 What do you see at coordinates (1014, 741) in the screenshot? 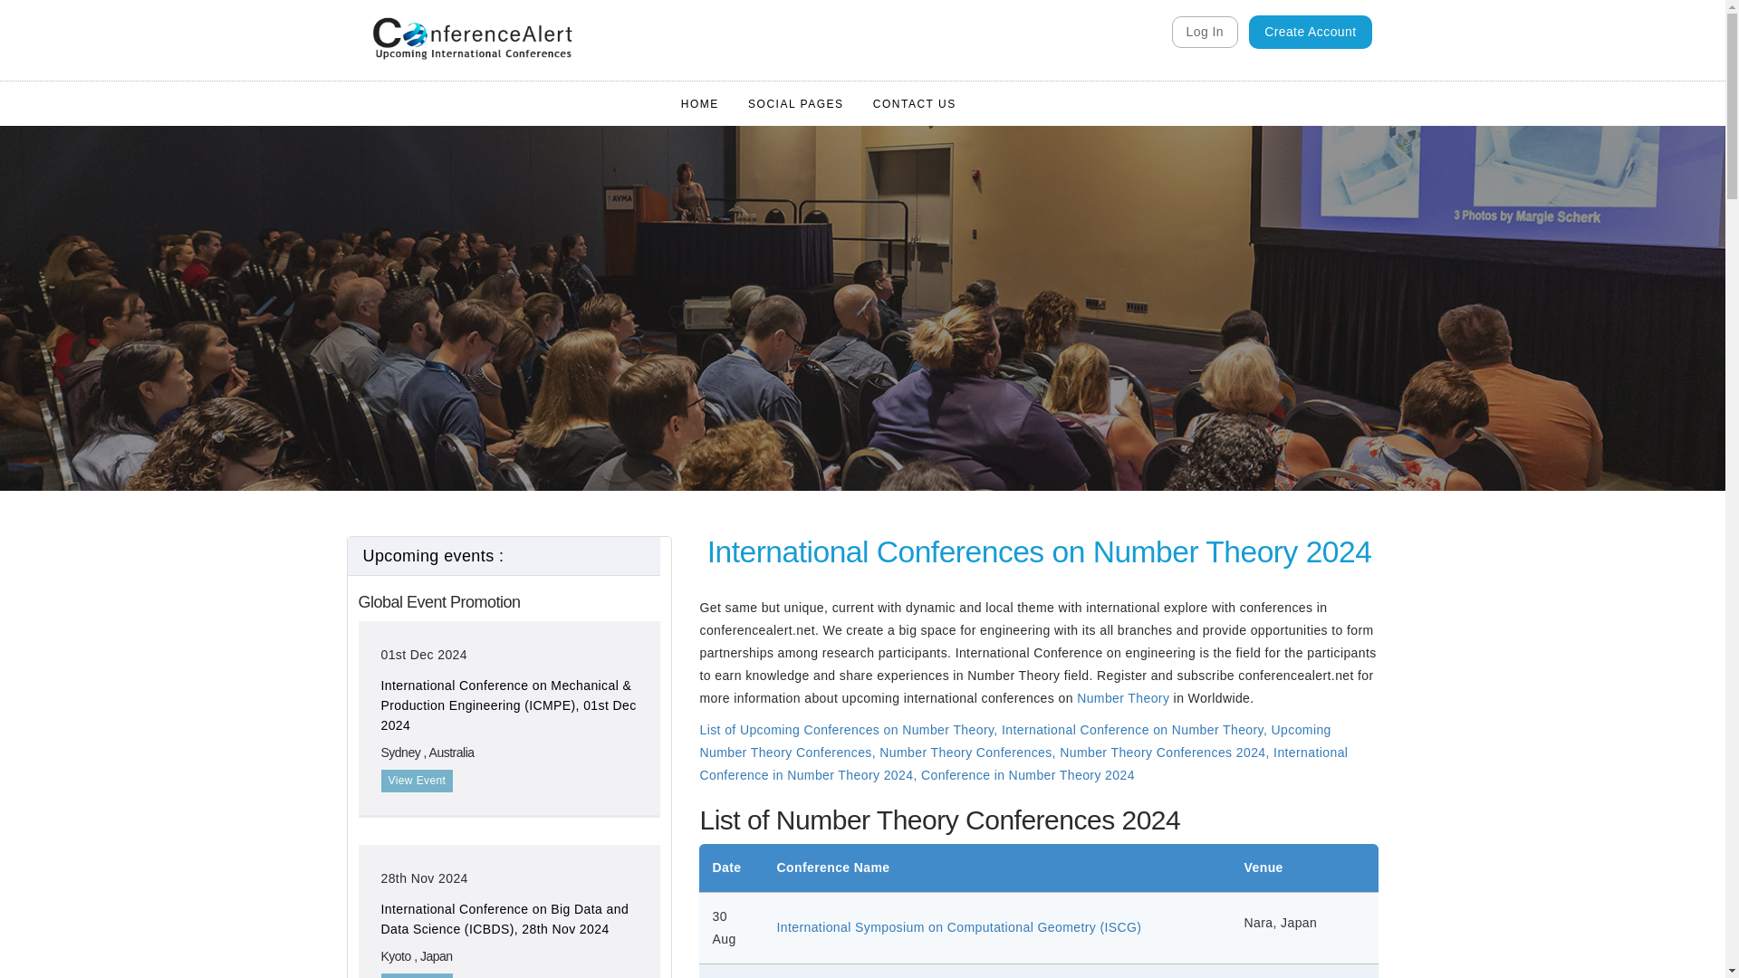
I see `Upcoming Number Theory Conferences,` at bounding box center [1014, 741].